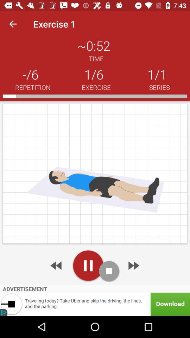 The width and height of the screenshot is (190, 338). What do you see at coordinates (133, 265) in the screenshot?
I see `go next` at bounding box center [133, 265].